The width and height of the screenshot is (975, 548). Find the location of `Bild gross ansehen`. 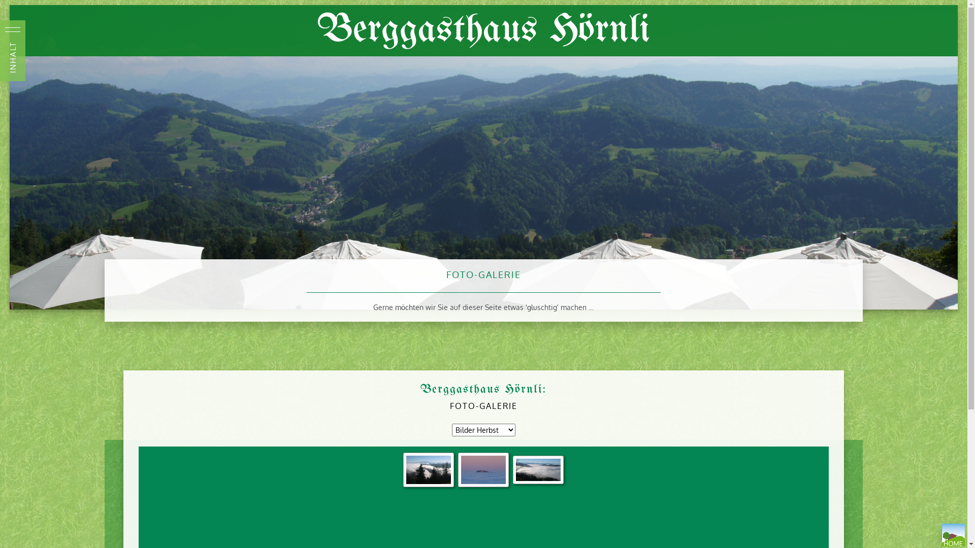

Bild gross ansehen is located at coordinates (538, 470).